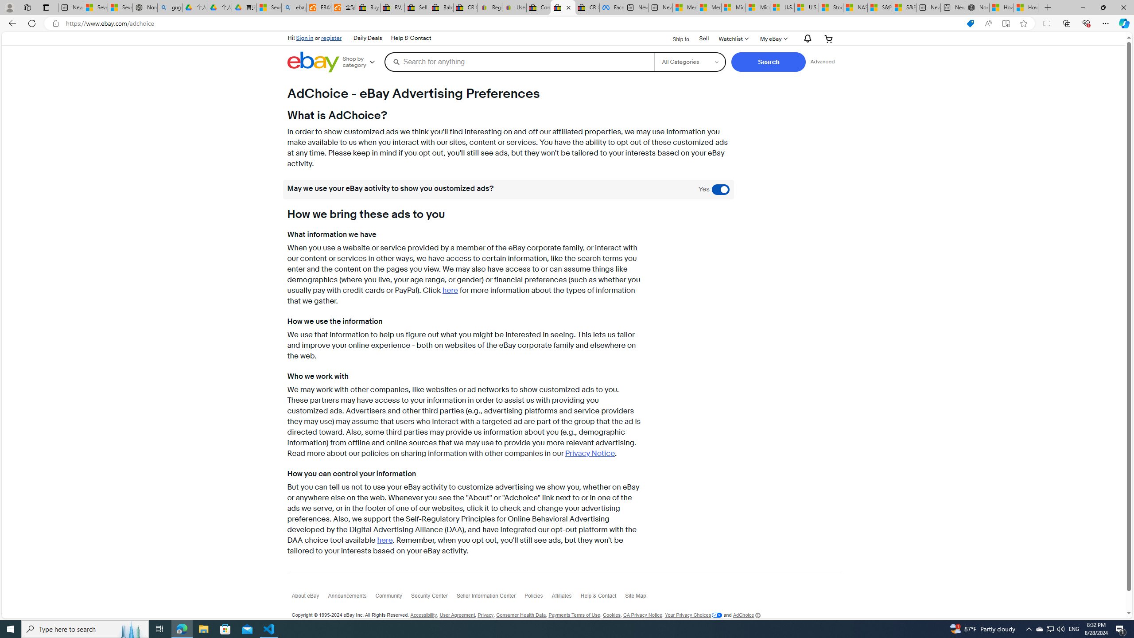 Image resolution: width=1134 pixels, height=638 pixels. I want to click on My eBay, so click(773, 38).